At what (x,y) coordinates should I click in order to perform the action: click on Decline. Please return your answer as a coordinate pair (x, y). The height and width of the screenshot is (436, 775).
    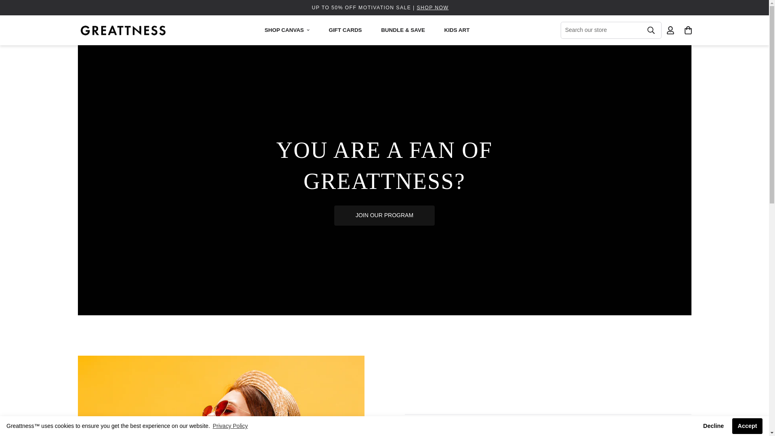
    Looking at the image, I should click on (714, 426).